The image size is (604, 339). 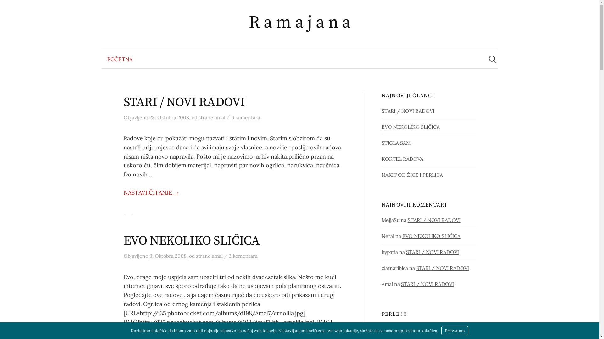 I want to click on STARI / NOVI RADOVI, so click(x=408, y=111).